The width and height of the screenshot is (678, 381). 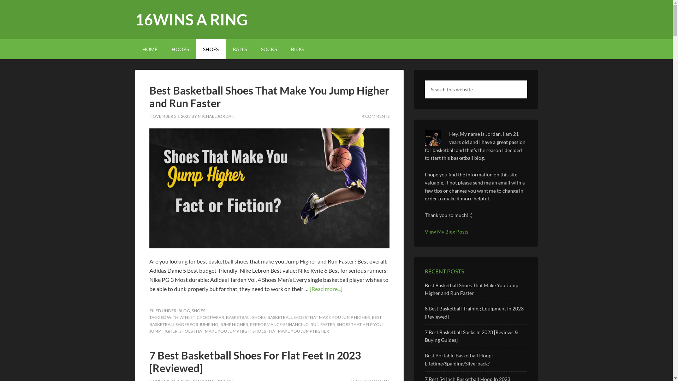 What do you see at coordinates (180, 49) in the screenshot?
I see `HOOPS` at bounding box center [180, 49].